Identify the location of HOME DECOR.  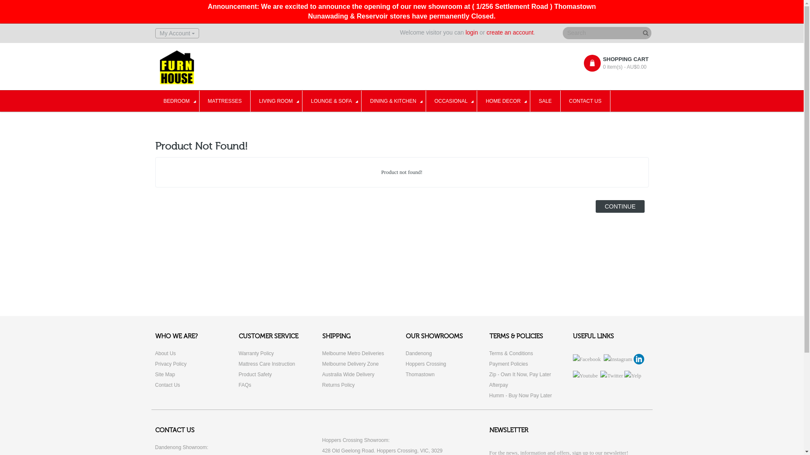
(504, 101).